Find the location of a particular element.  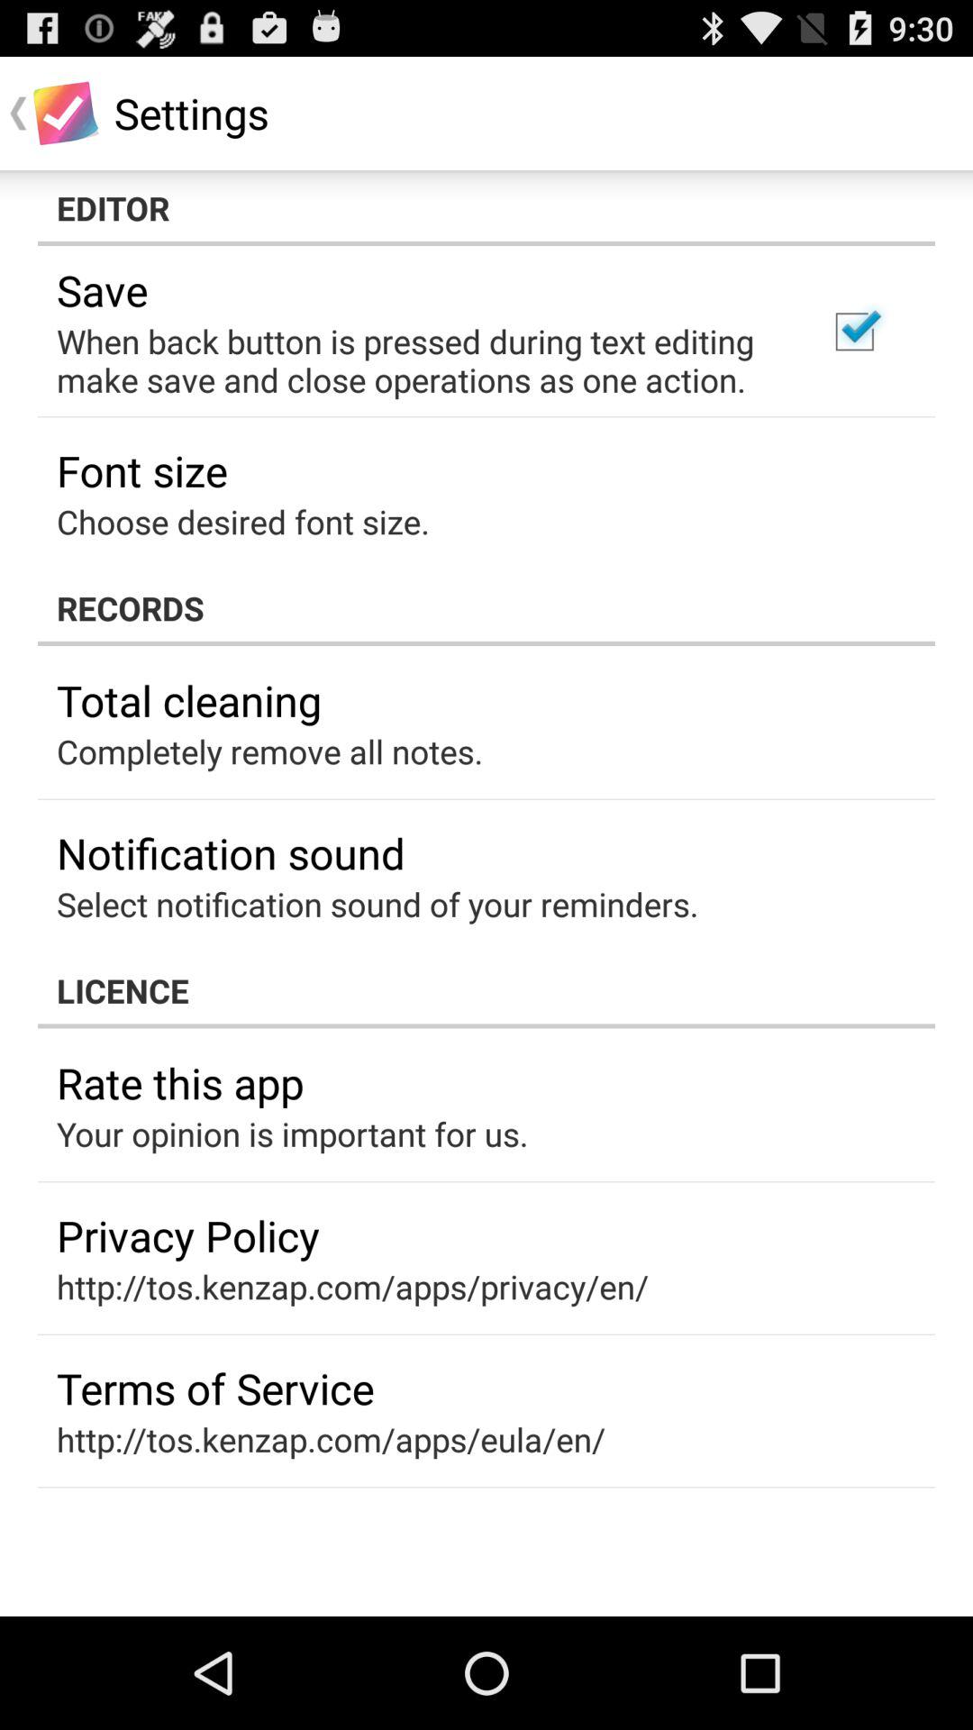

jump until records is located at coordinates (486, 607).